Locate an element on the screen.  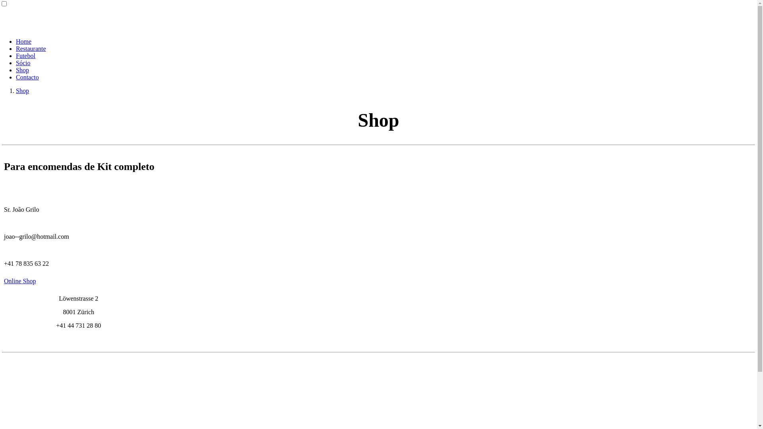
Contacto is located at coordinates (27, 77).